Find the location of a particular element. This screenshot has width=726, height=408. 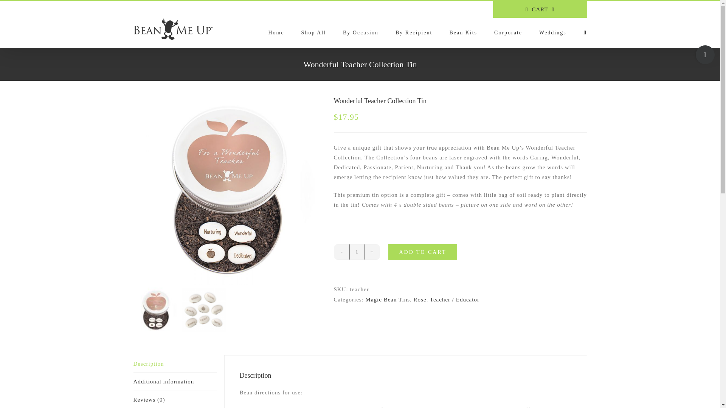

Weddings is located at coordinates (553, 32).